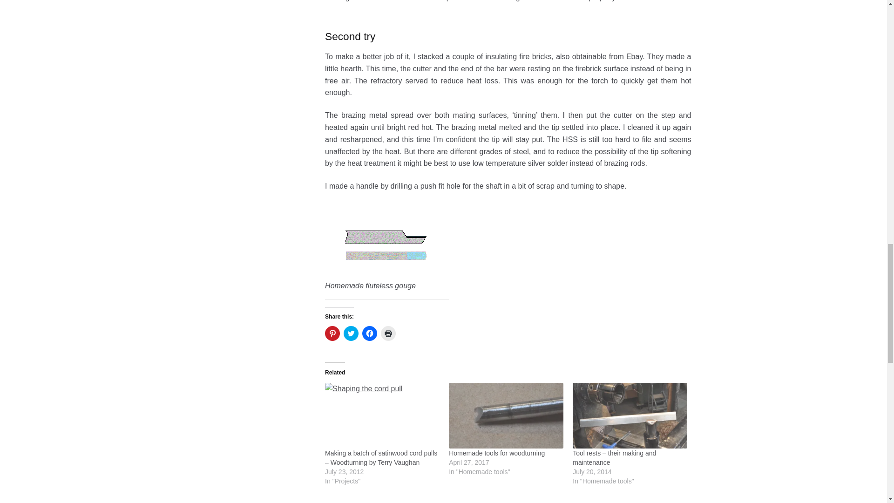 This screenshot has width=894, height=503. I want to click on Homemade tools for woodturning, so click(496, 453).